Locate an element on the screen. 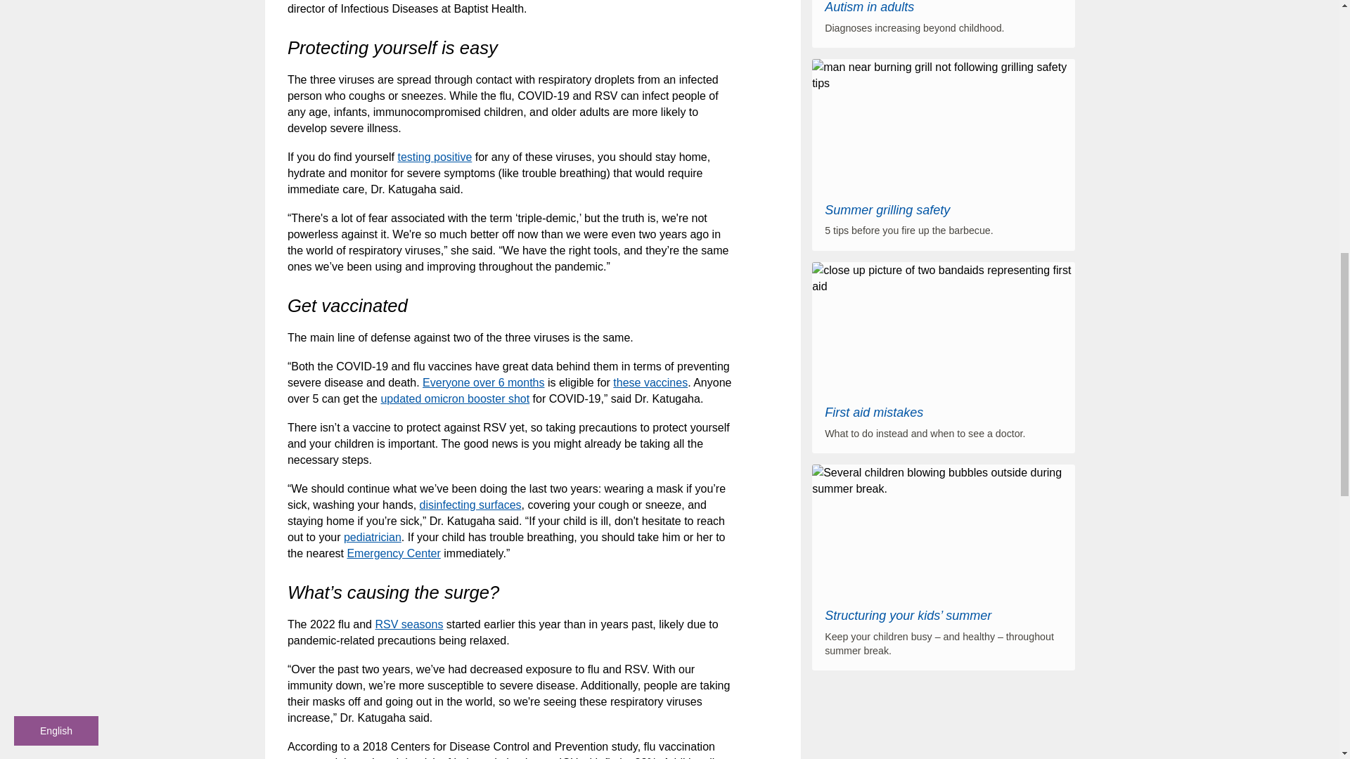 The width and height of the screenshot is (1350, 759). Everyone over 6 months is located at coordinates (482, 382).